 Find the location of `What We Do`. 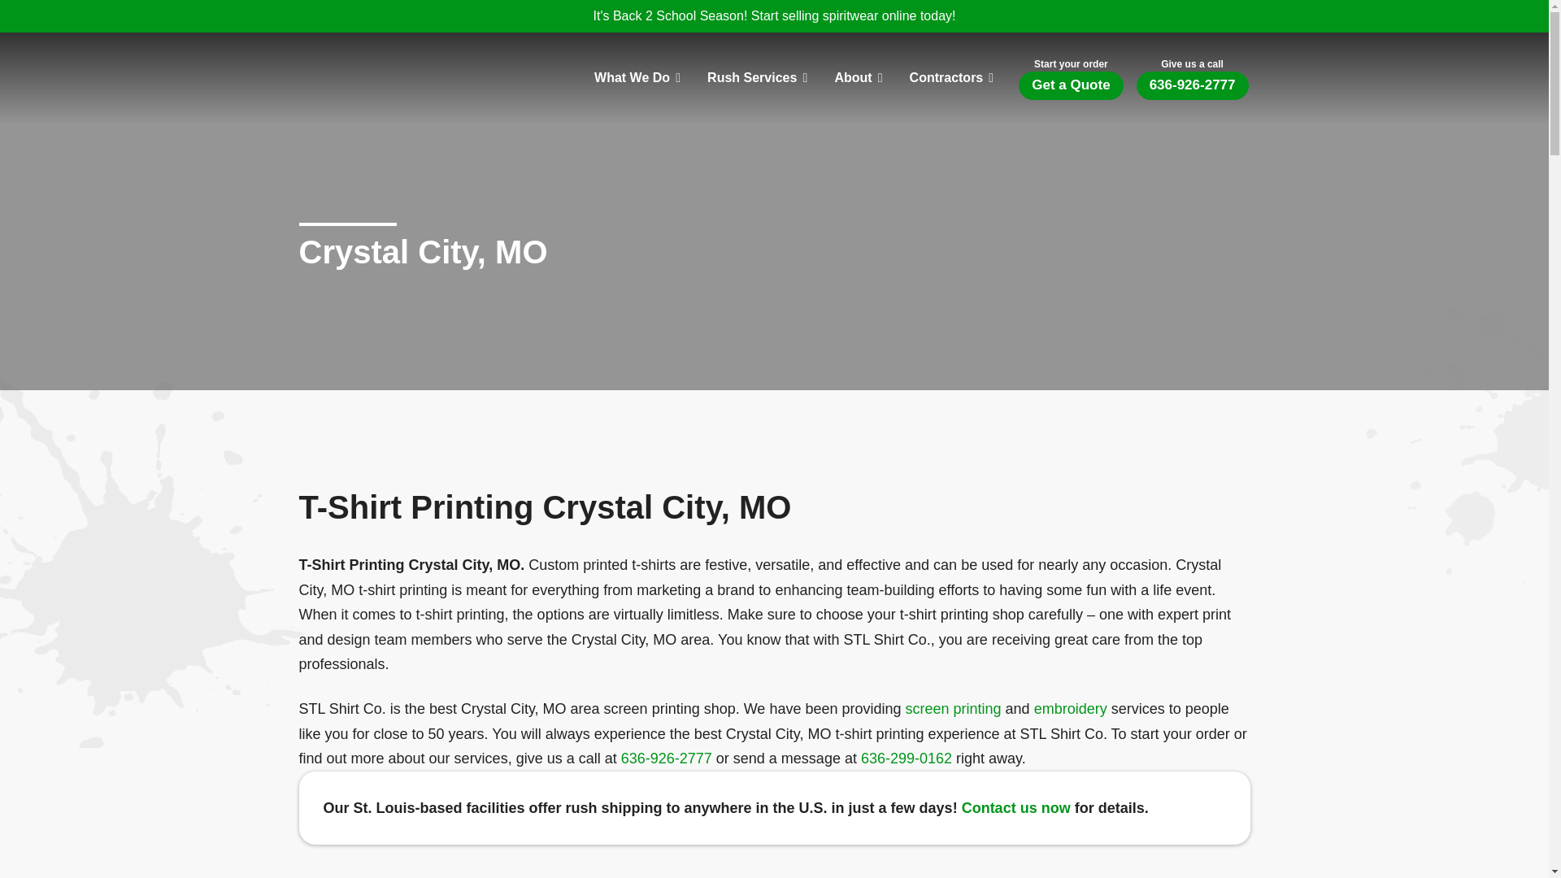

What We Do is located at coordinates (636, 78).